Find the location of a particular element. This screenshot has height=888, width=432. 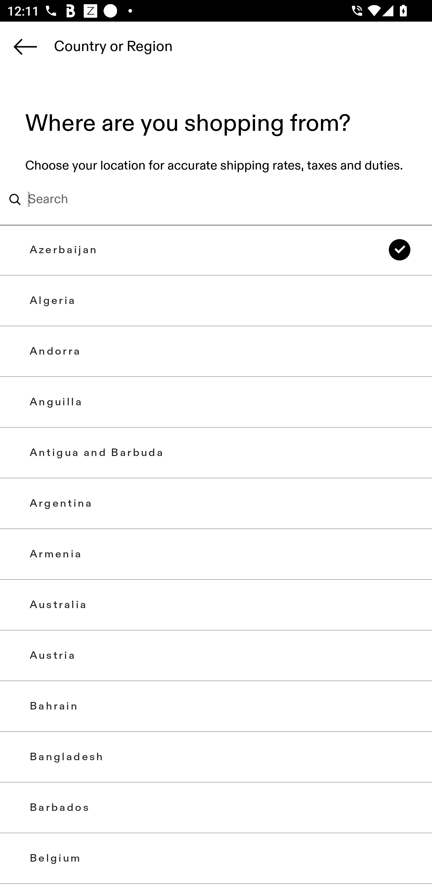

Belgium is located at coordinates (216, 858).